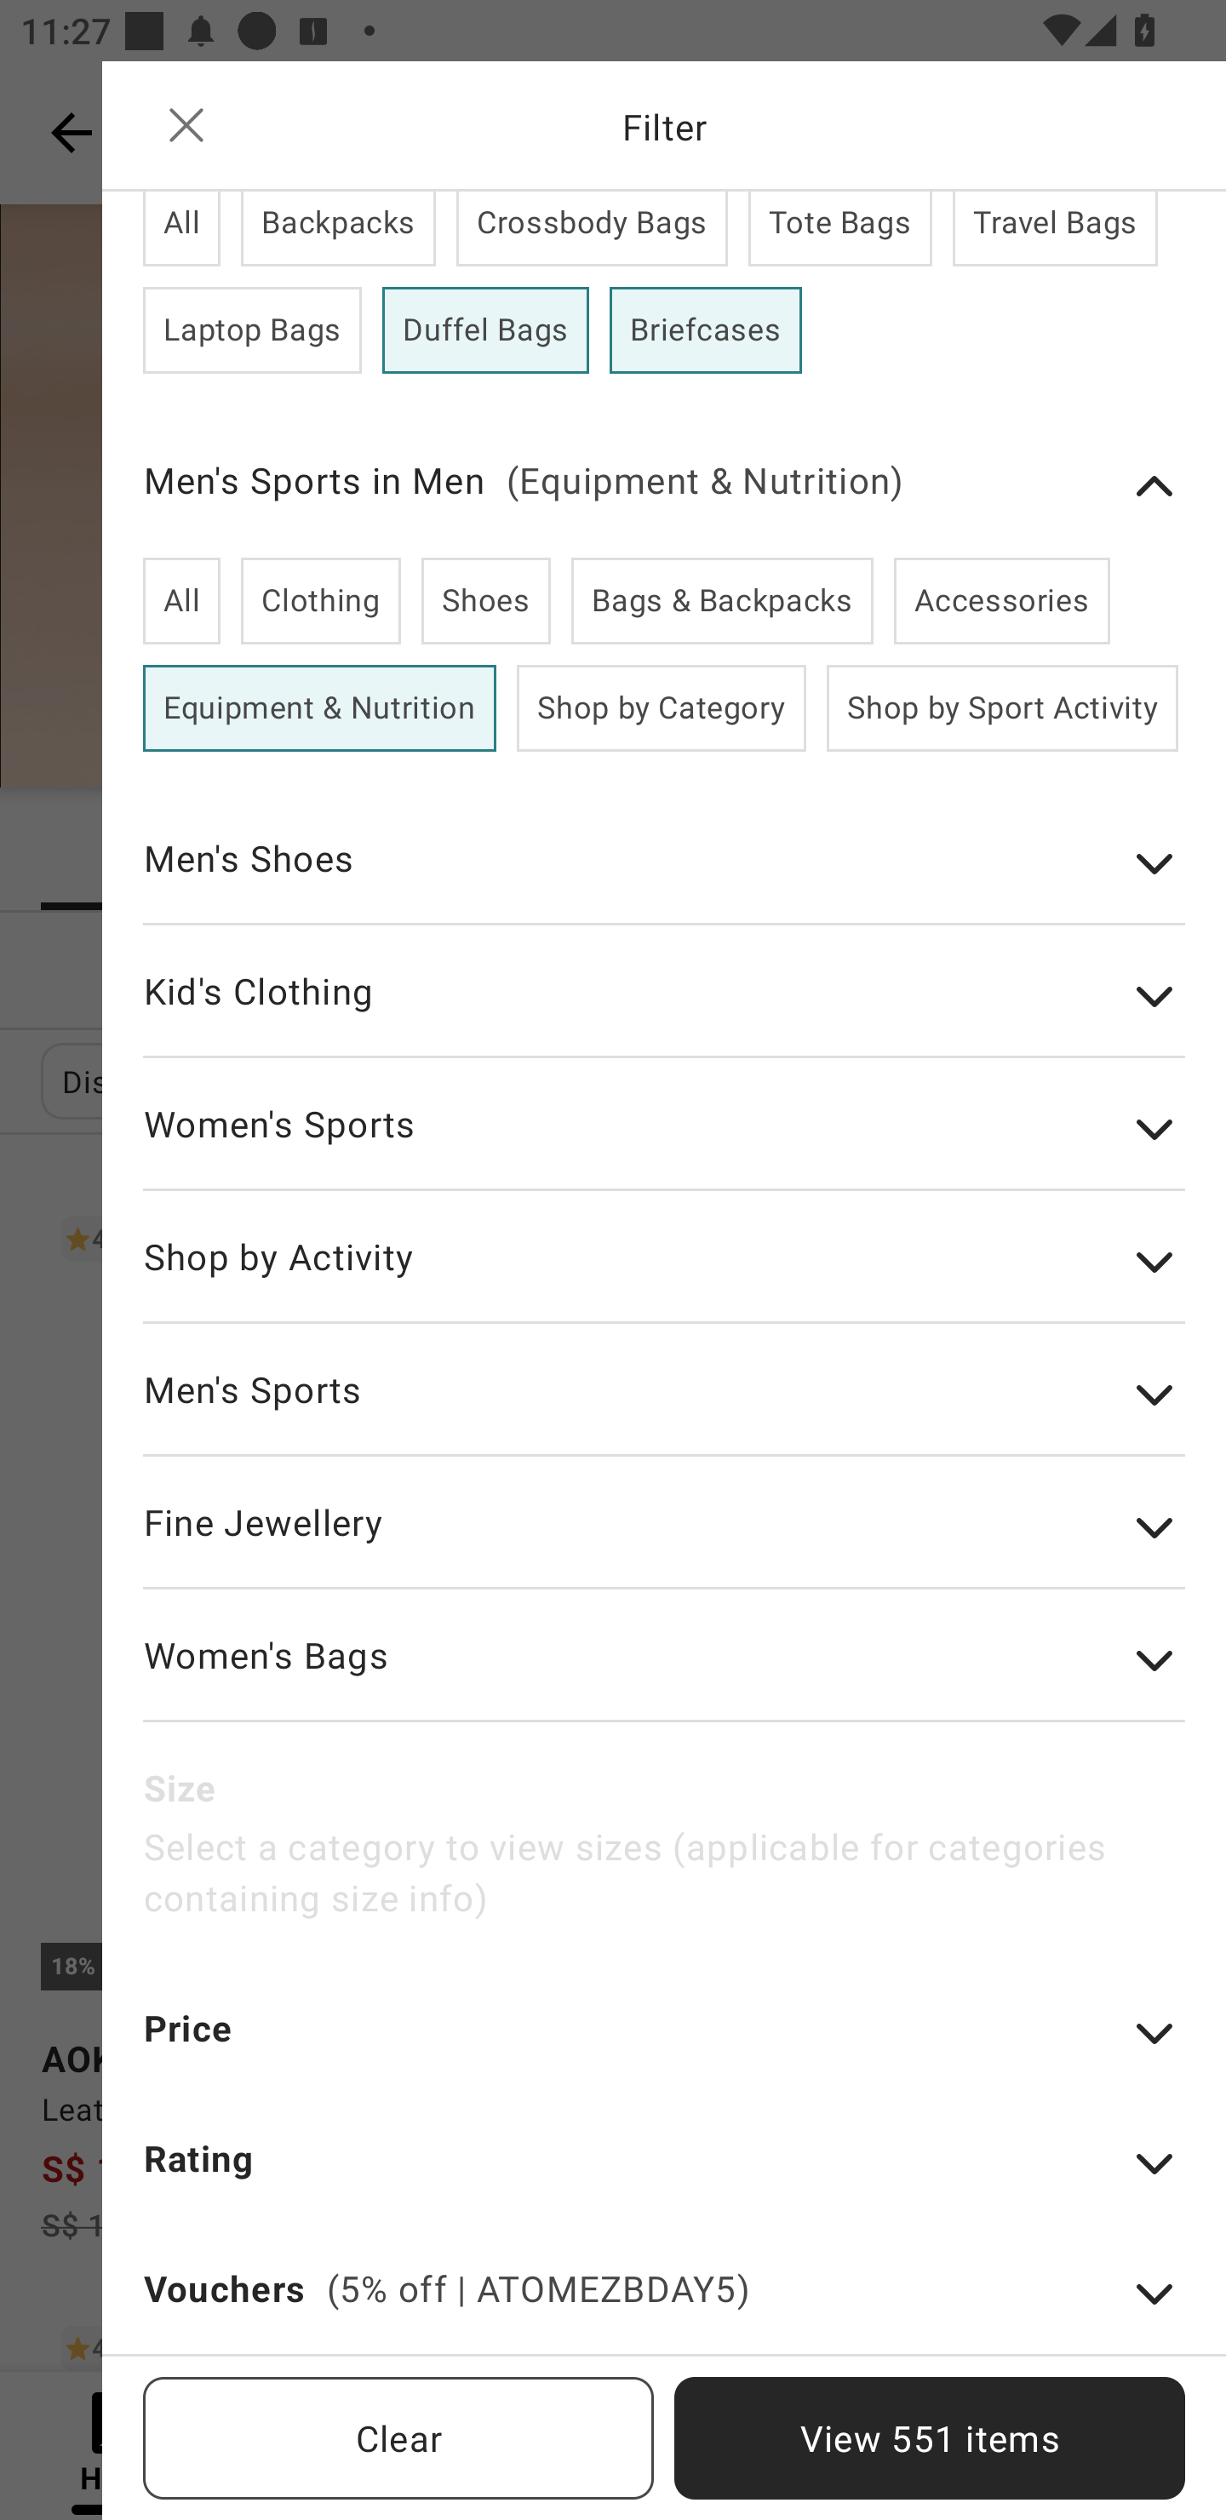  I want to click on Men's Sports, so click(664, 1411).